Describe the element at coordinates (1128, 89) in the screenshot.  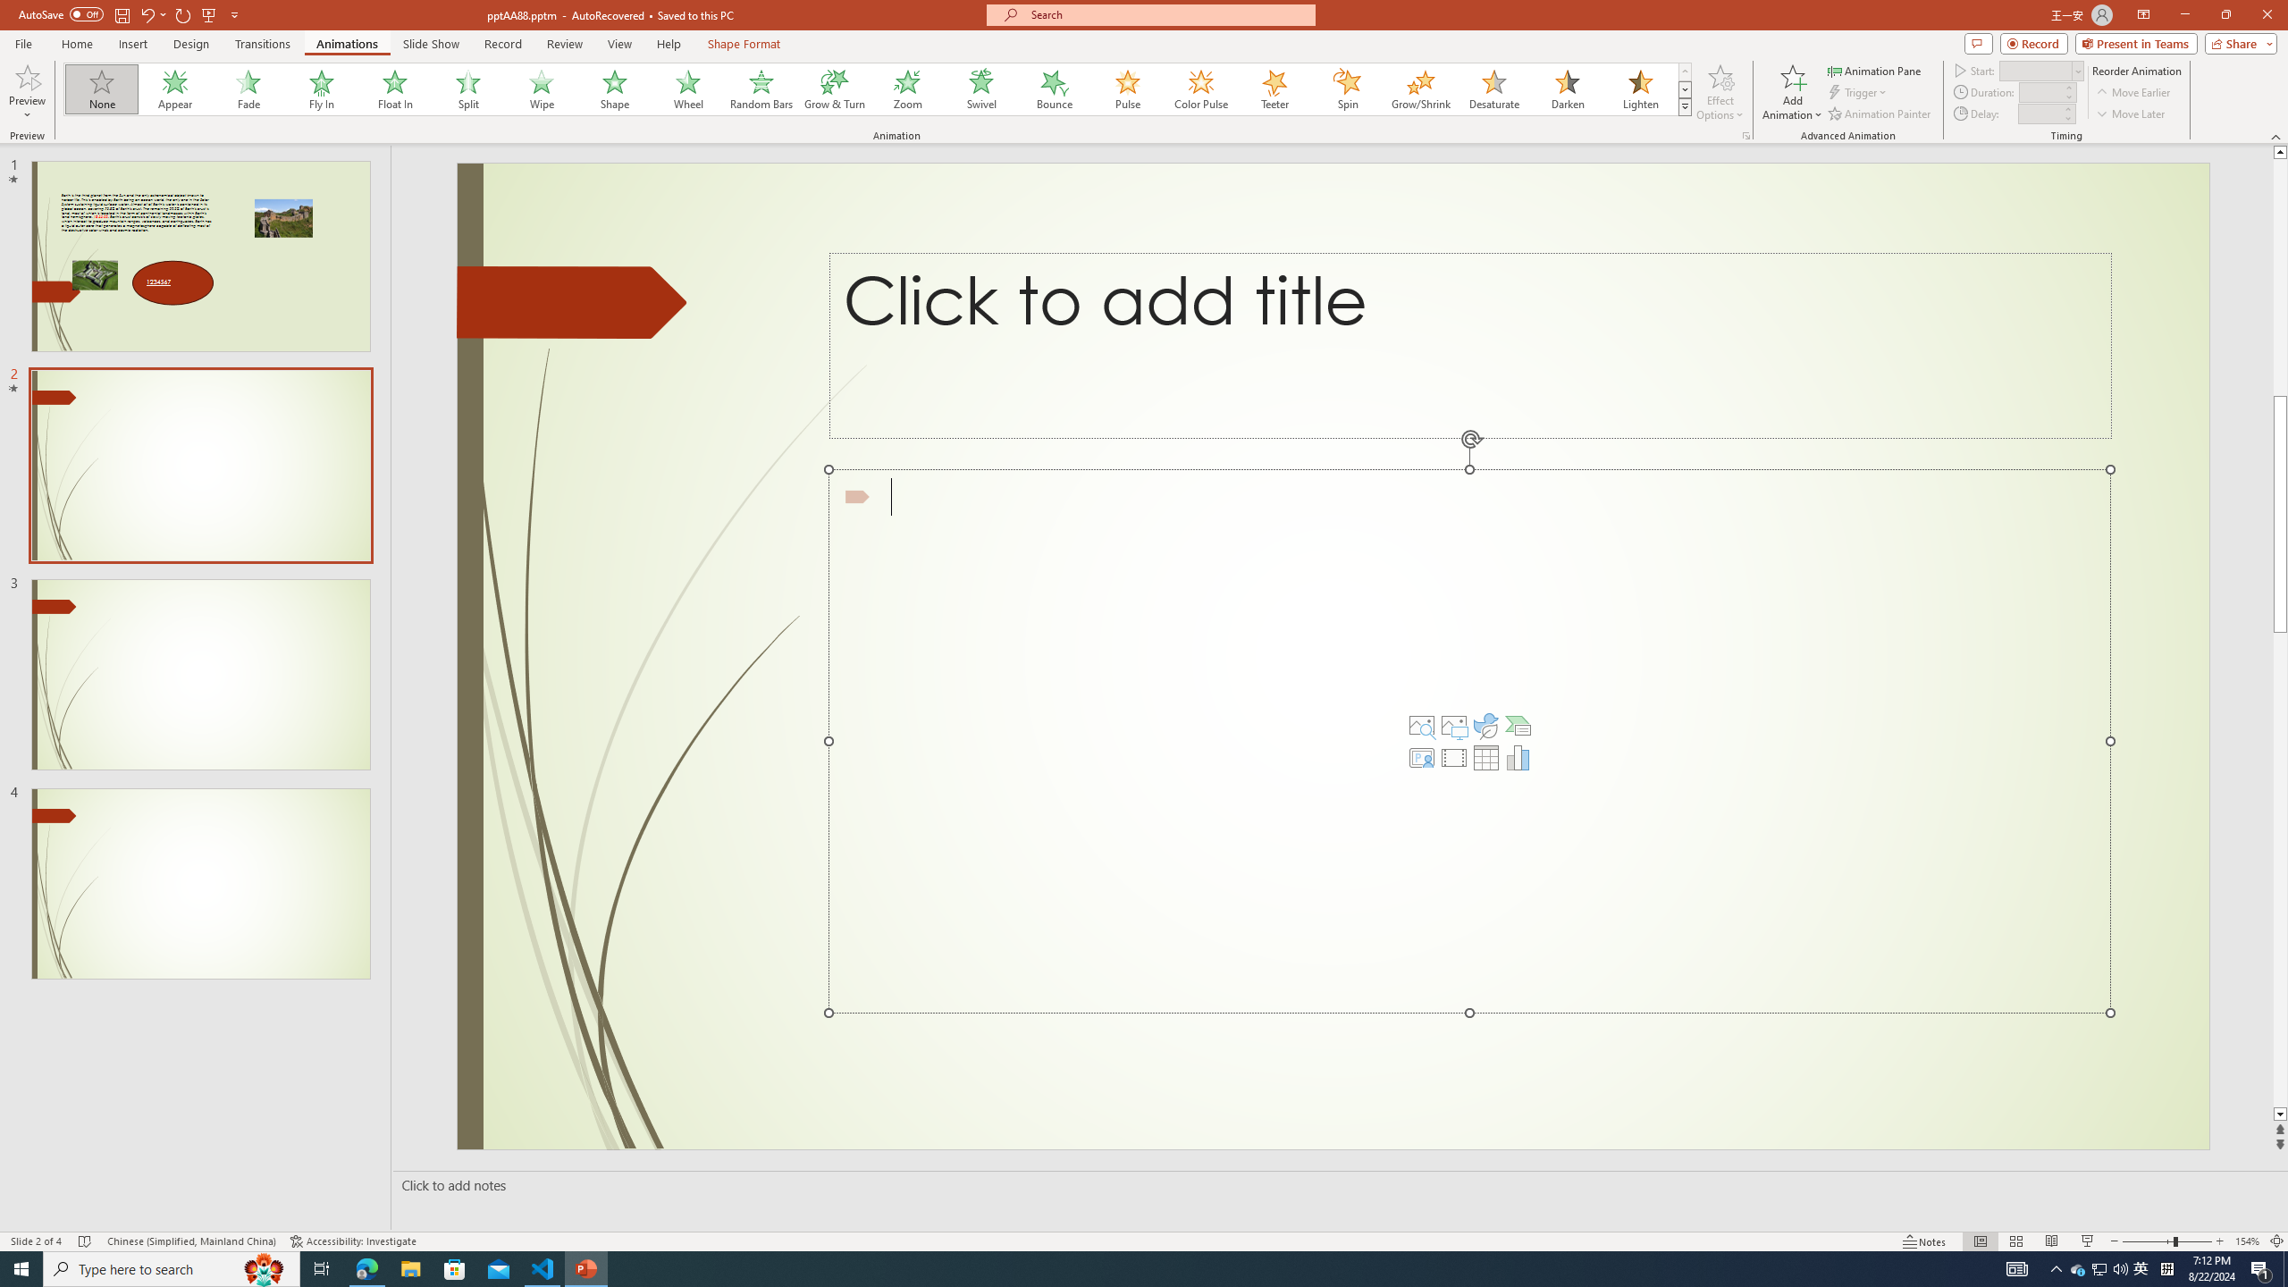
I see `Pulse` at that location.